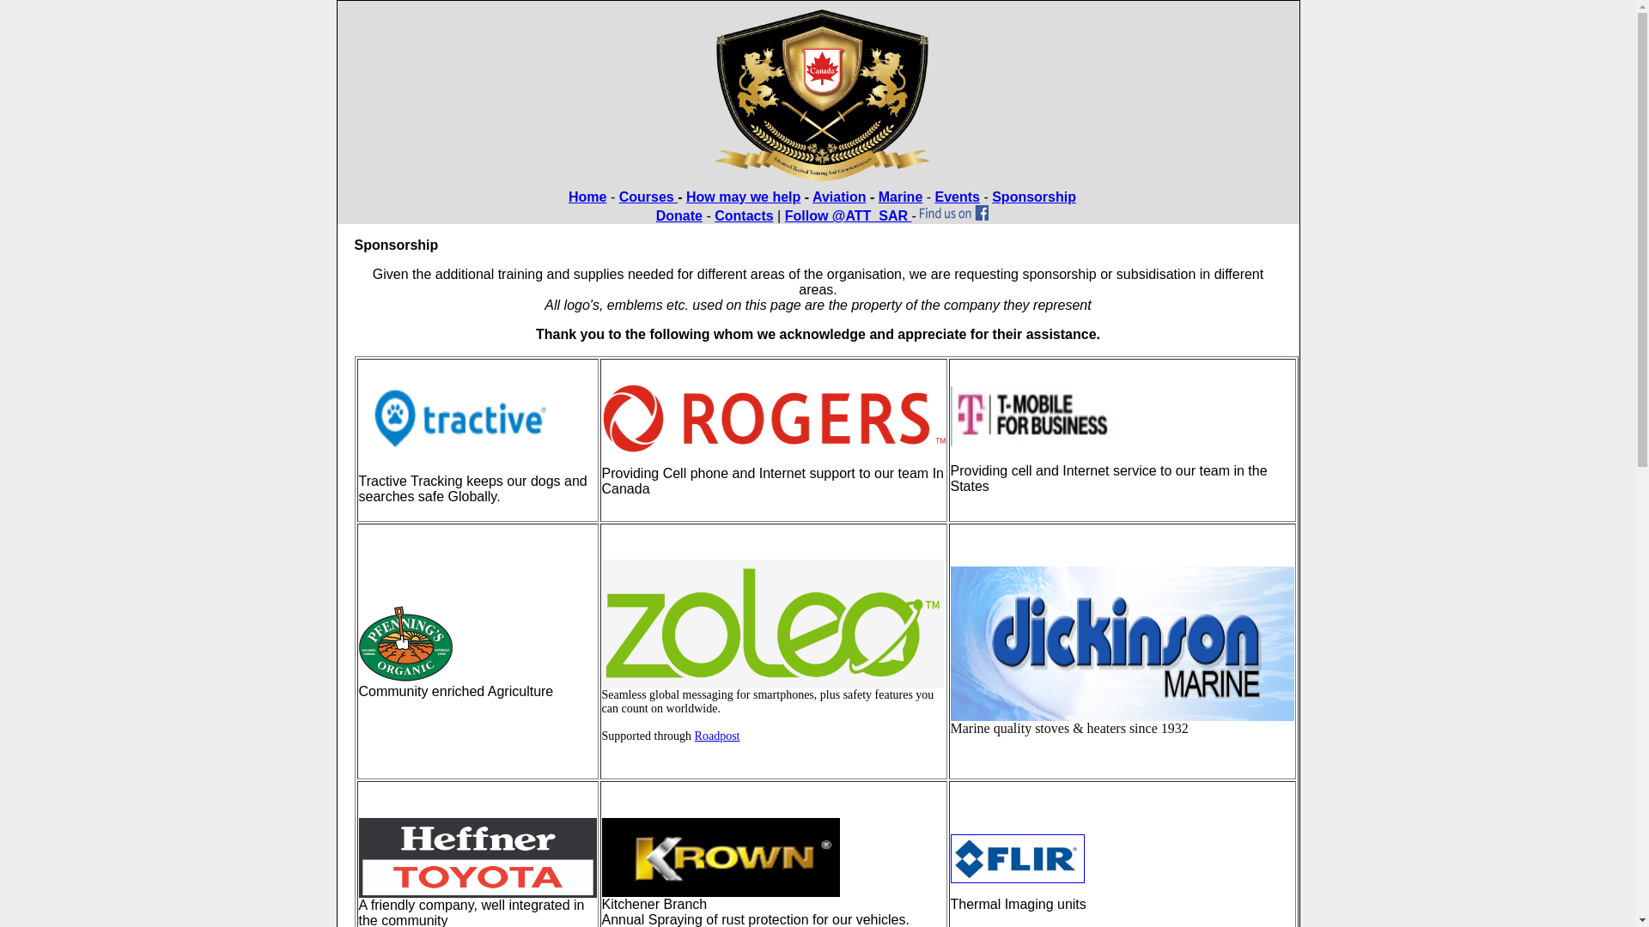 This screenshot has height=927, width=1649. Describe the element at coordinates (1034, 197) in the screenshot. I see `Sponsorship` at that location.